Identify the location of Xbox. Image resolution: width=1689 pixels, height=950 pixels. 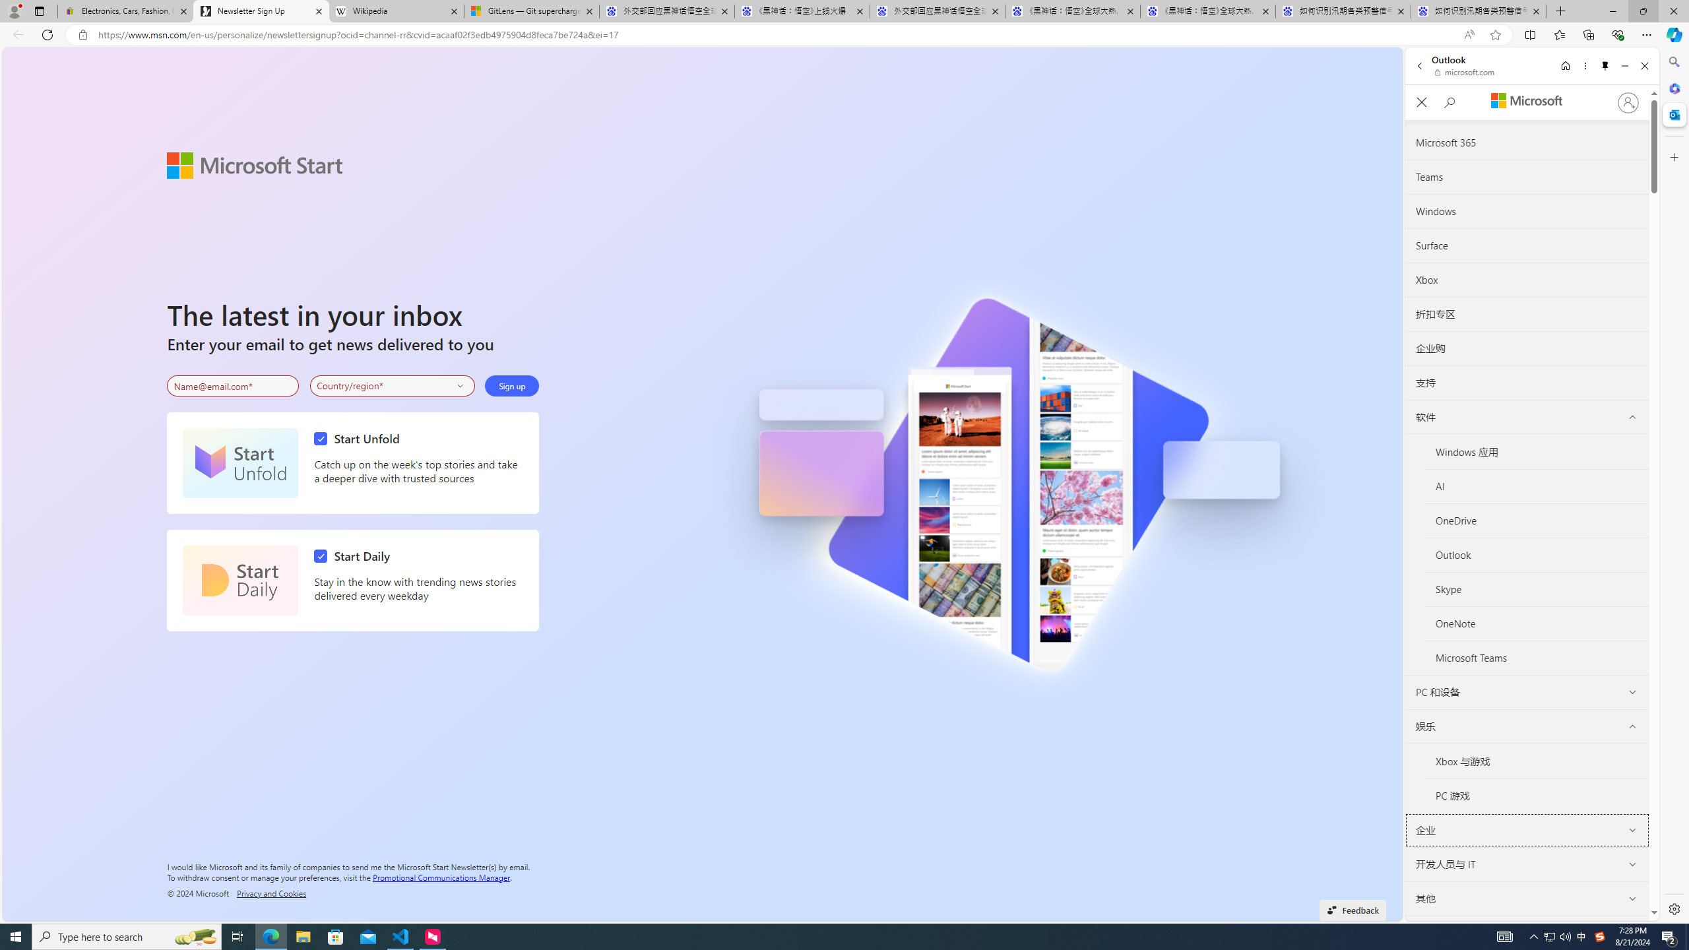
(1527, 280).